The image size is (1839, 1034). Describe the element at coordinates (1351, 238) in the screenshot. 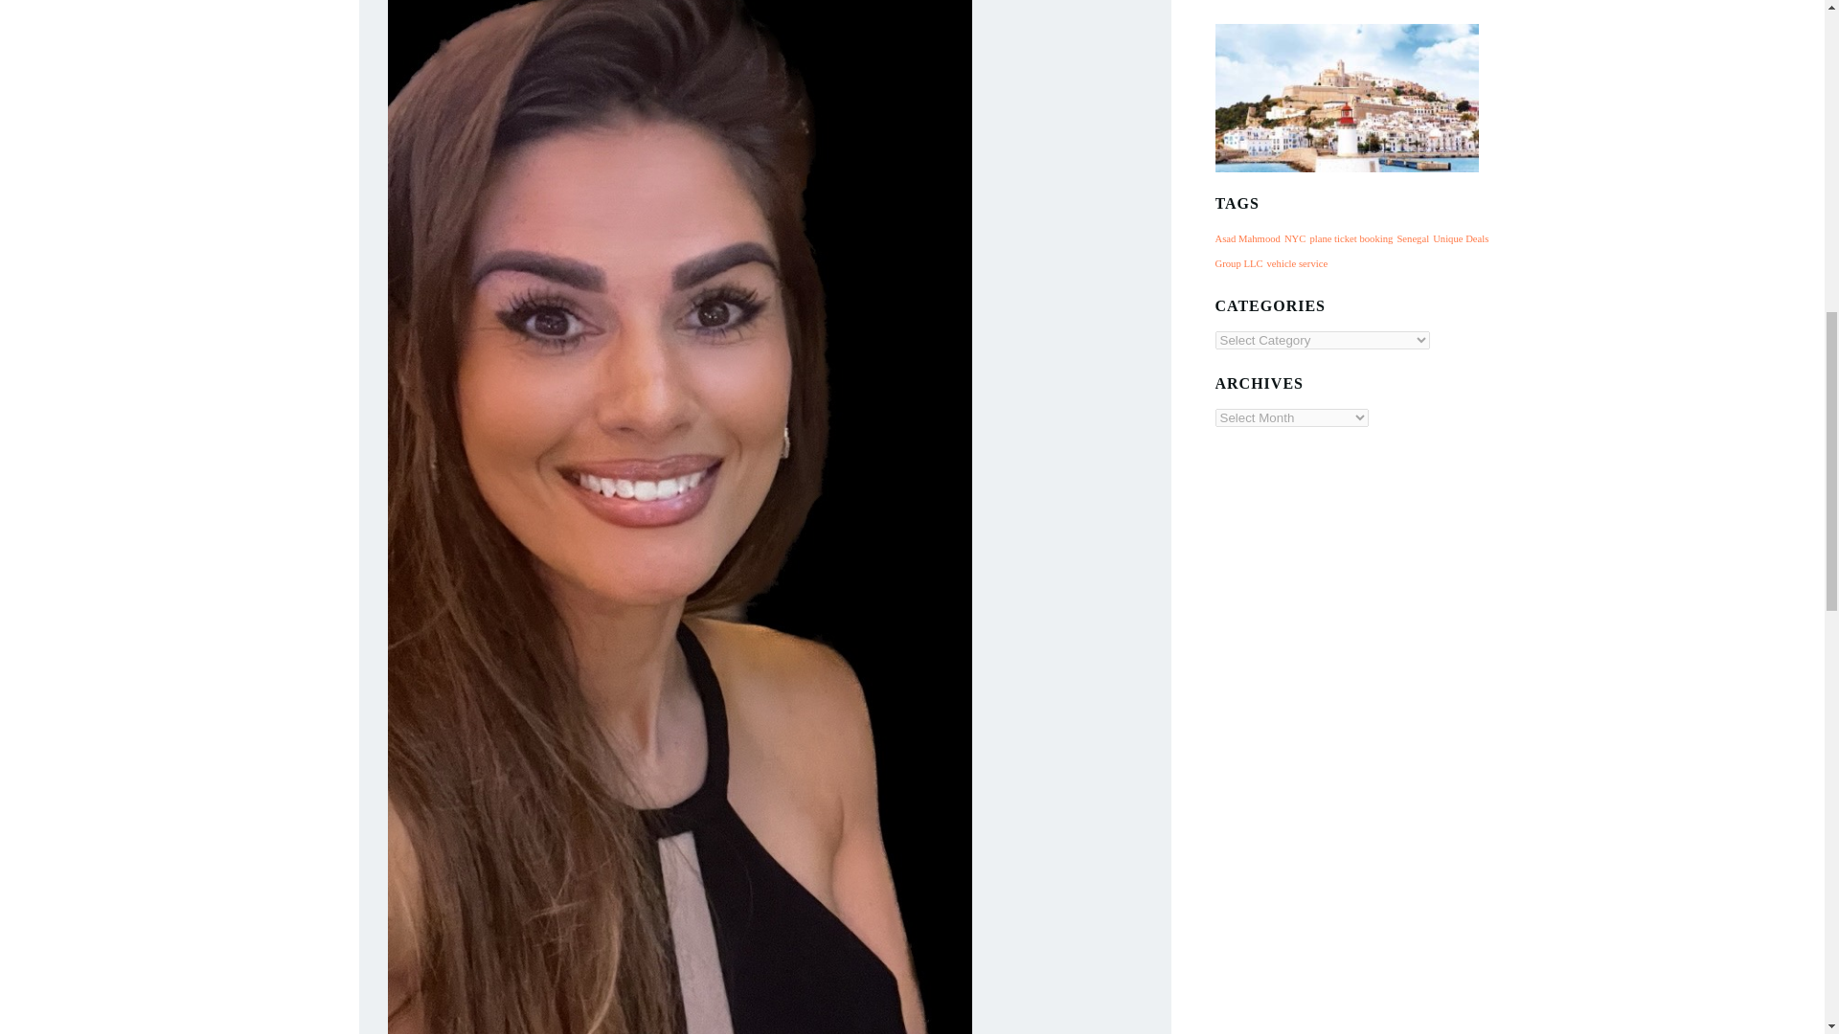

I see `plane ticket booking` at that location.